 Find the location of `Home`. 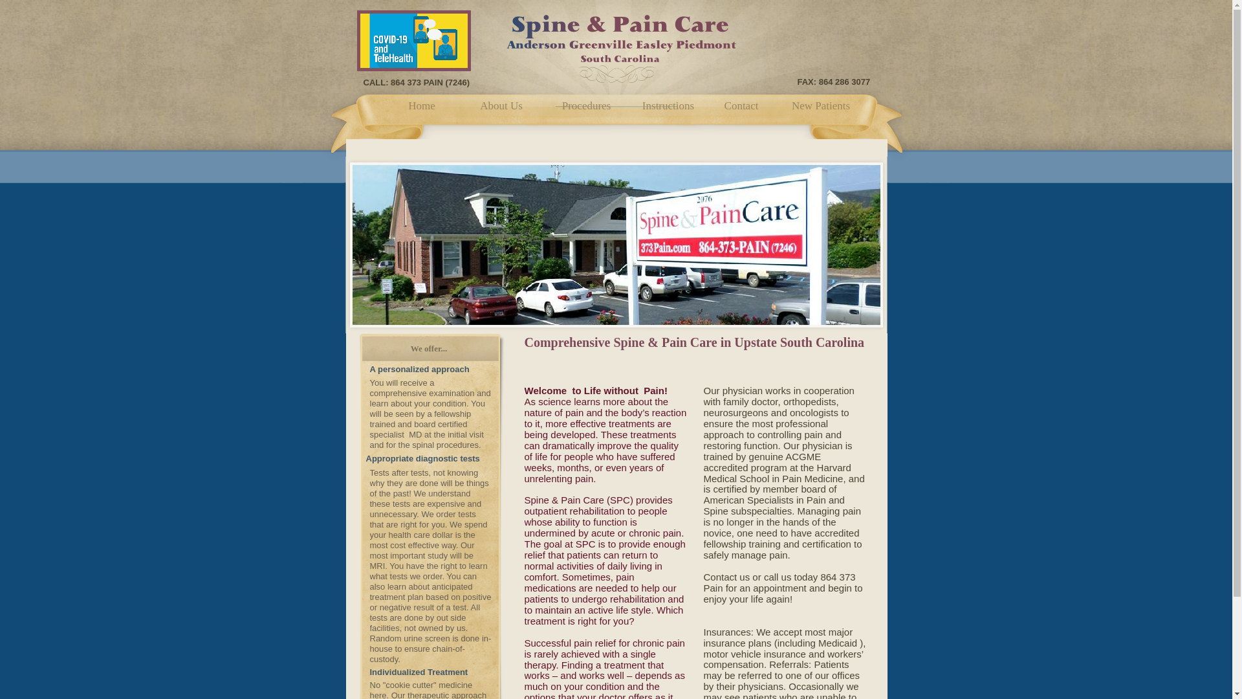

Home is located at coordinates (422, 107).